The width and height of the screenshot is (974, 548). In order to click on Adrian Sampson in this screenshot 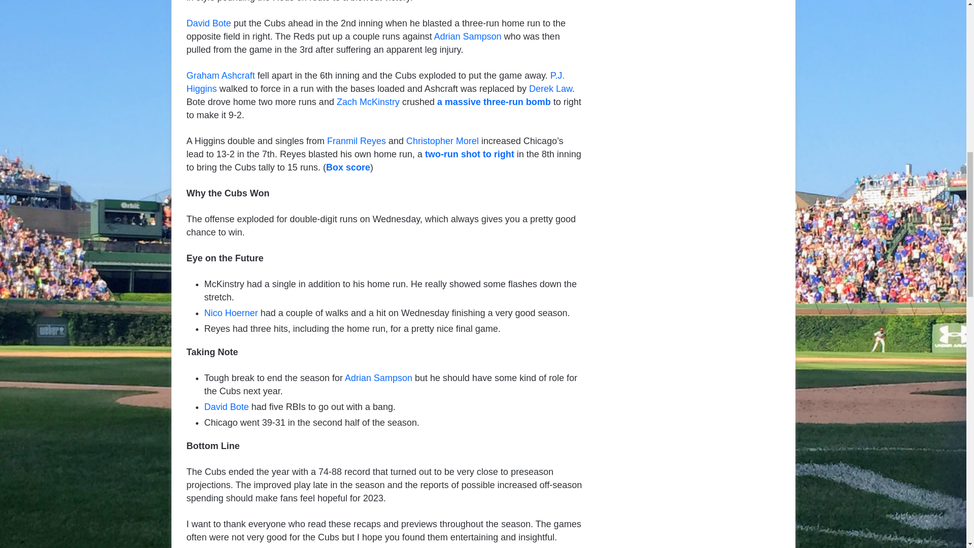, I will do `click(468, 37)`.